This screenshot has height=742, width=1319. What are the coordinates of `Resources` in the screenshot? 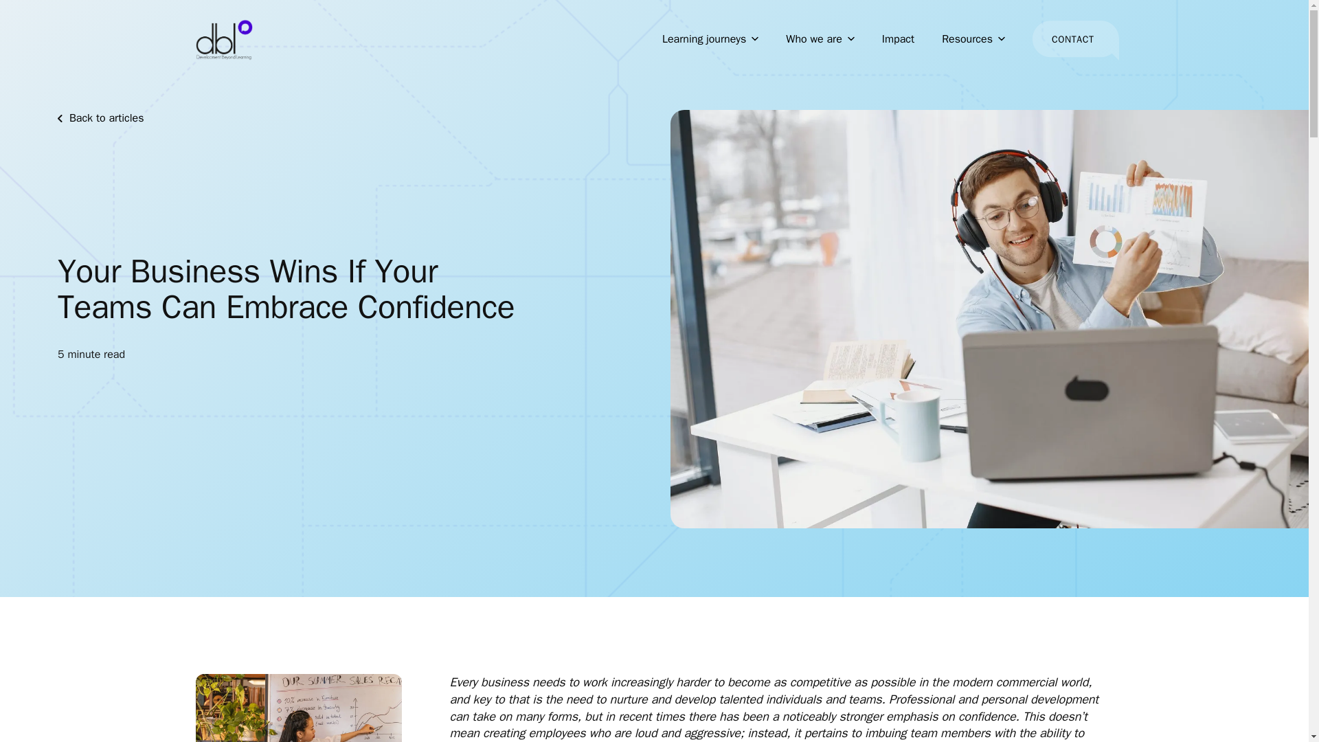 It's located at (973, 39).